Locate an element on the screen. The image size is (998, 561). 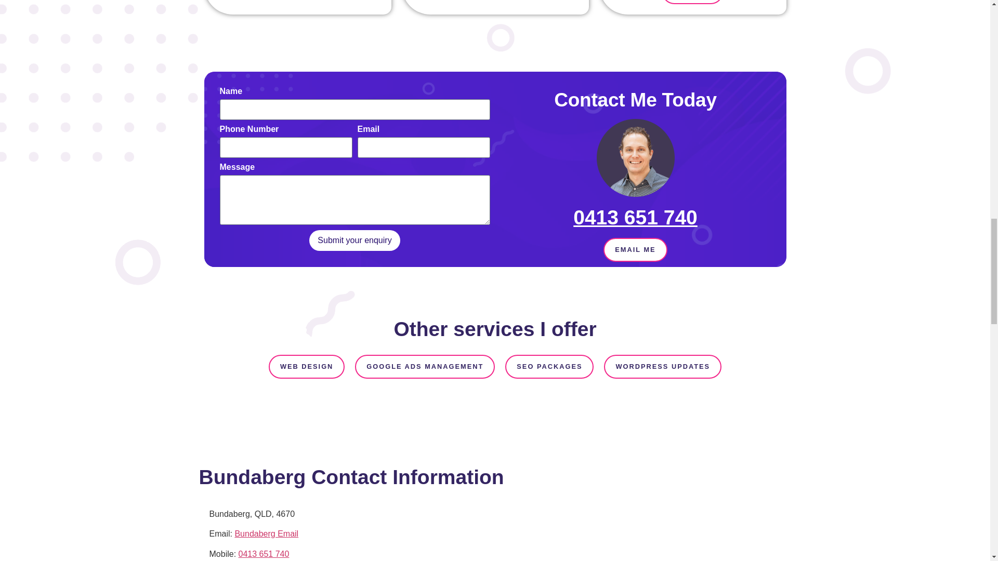
0413 651 740 is located at coordinates (635, 217).